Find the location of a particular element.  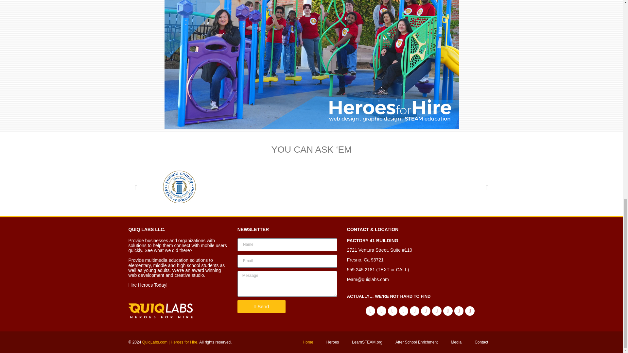

LearnSTEAM.org is located at coordinates (367, 342).